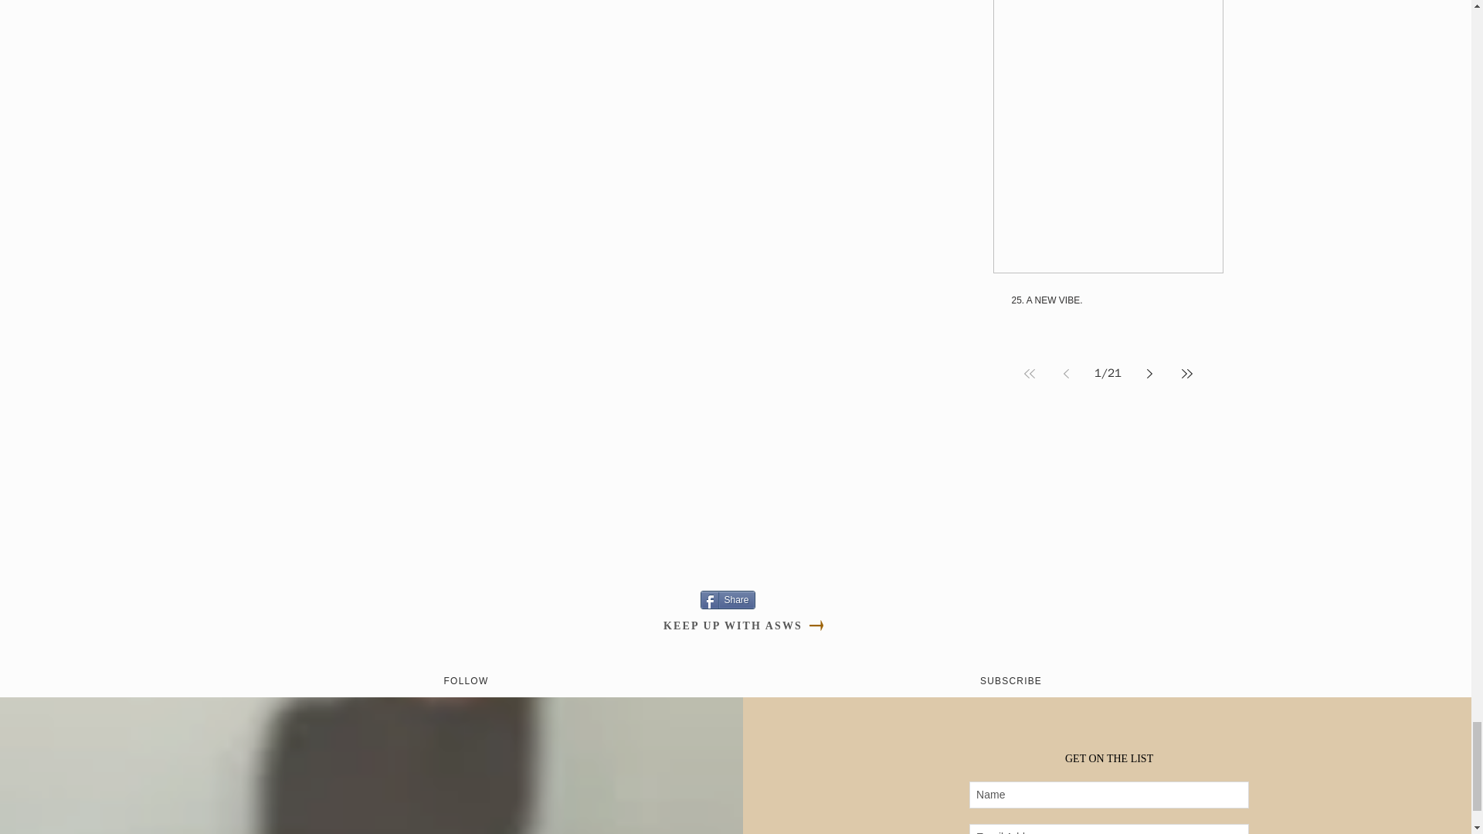 This screenshot has width=1483, height=834. What do you see at coordinates (658, 599) in the screenshot?
I see `Facebook Like` at bounding box center [658, 599].